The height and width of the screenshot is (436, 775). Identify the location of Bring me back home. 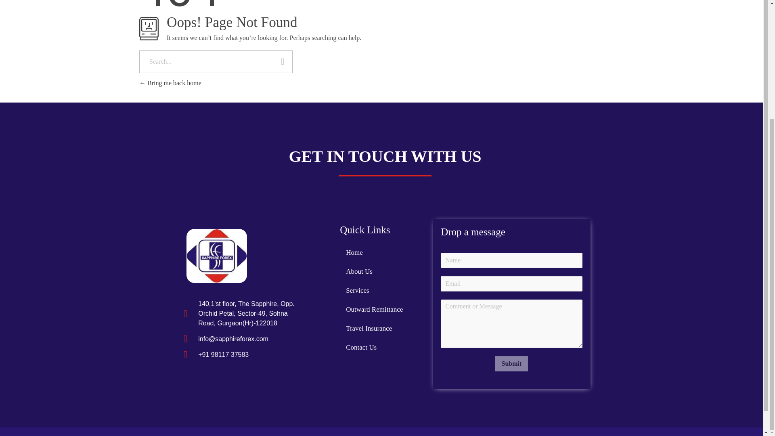
(170, 82).